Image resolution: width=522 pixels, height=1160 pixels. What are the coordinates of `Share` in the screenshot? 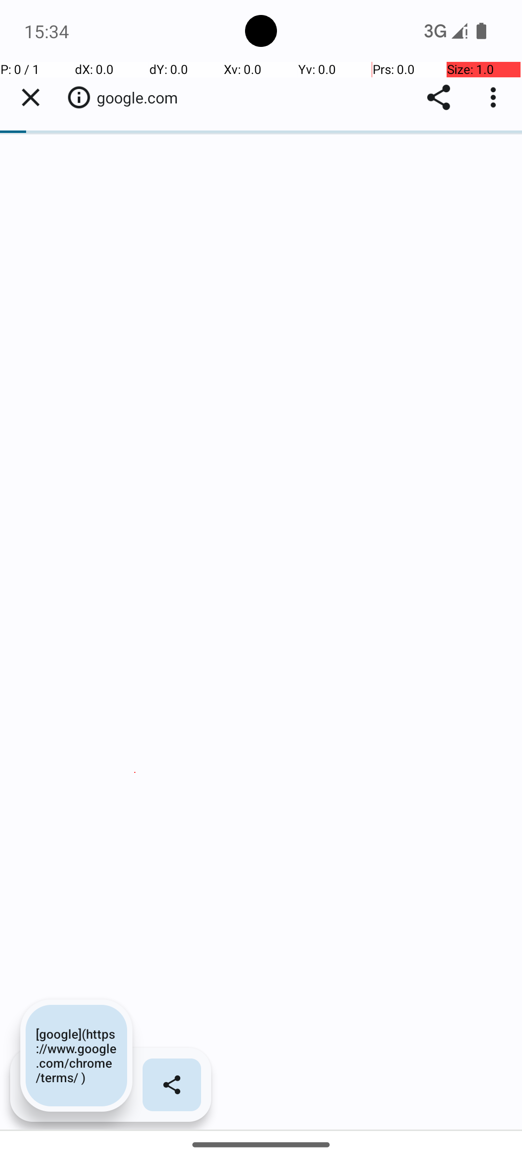 It's located at (439, 98).